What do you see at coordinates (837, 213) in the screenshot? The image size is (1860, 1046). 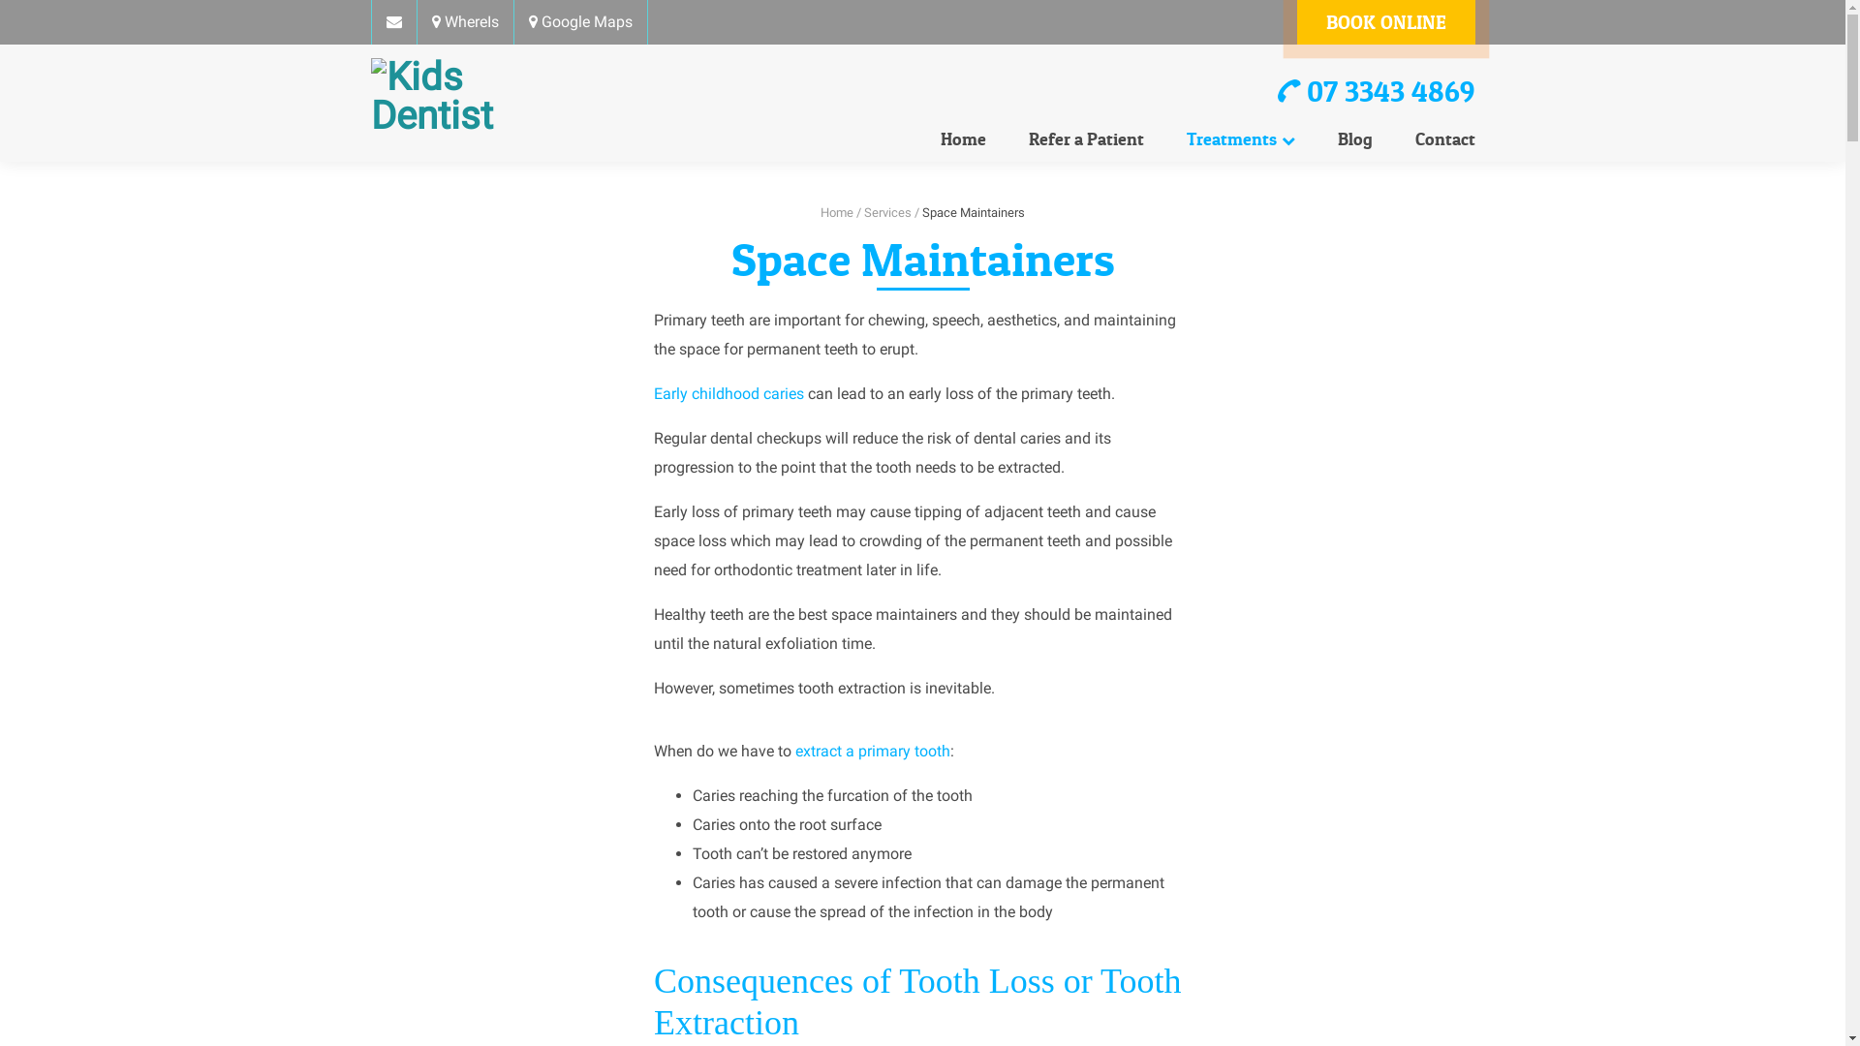 I see `Home` at bounding box center [837, 213].